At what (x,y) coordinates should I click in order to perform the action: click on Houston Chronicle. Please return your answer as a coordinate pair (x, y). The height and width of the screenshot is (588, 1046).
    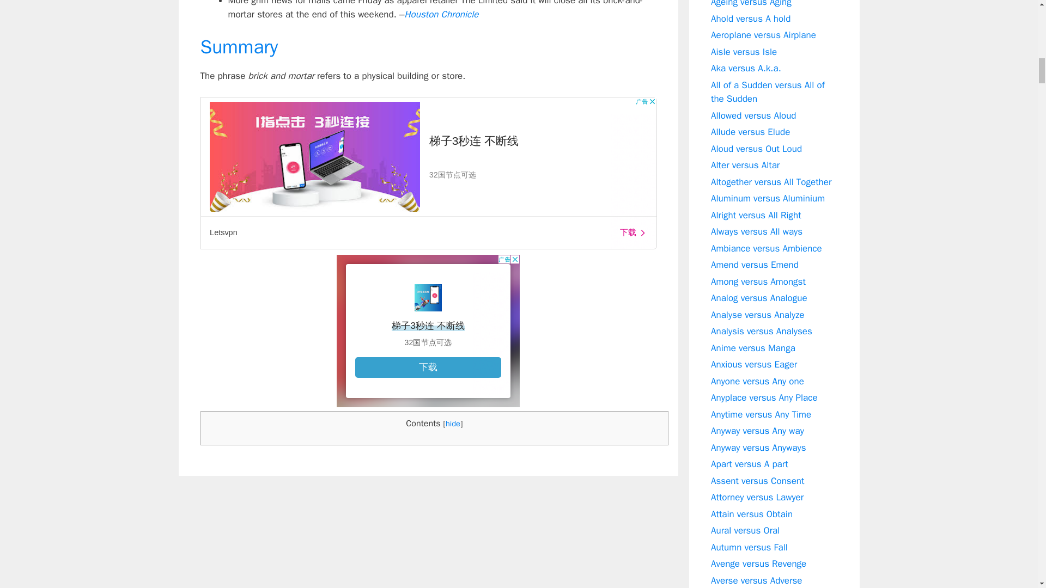
    Looking at the image, I should click on (441, 14).